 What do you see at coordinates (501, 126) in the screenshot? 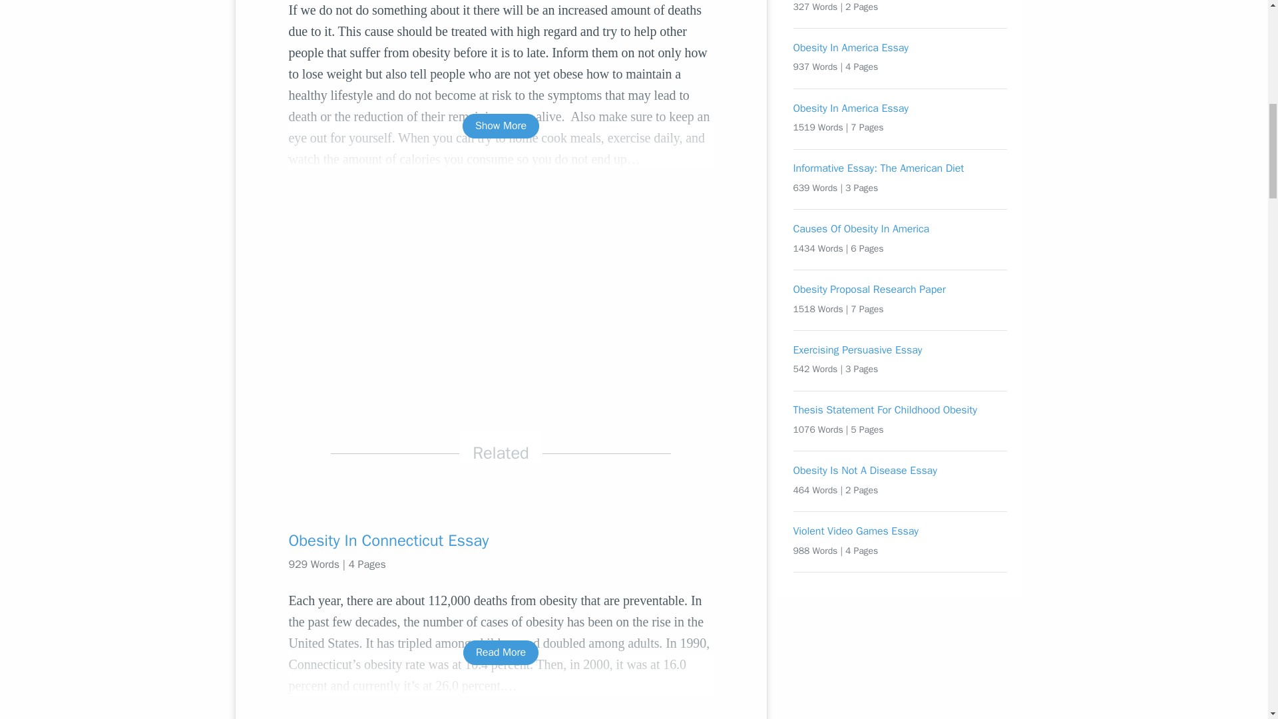
I see `Show More` at bounding box center [501, 126].